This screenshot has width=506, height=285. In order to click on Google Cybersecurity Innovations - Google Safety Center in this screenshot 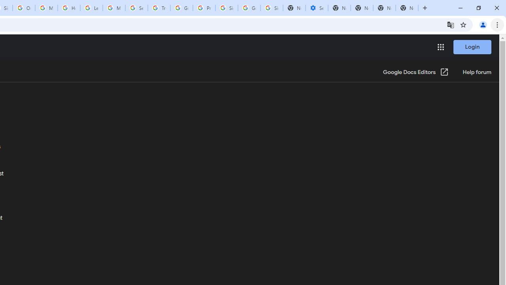, I will do `click(249, 8)`.